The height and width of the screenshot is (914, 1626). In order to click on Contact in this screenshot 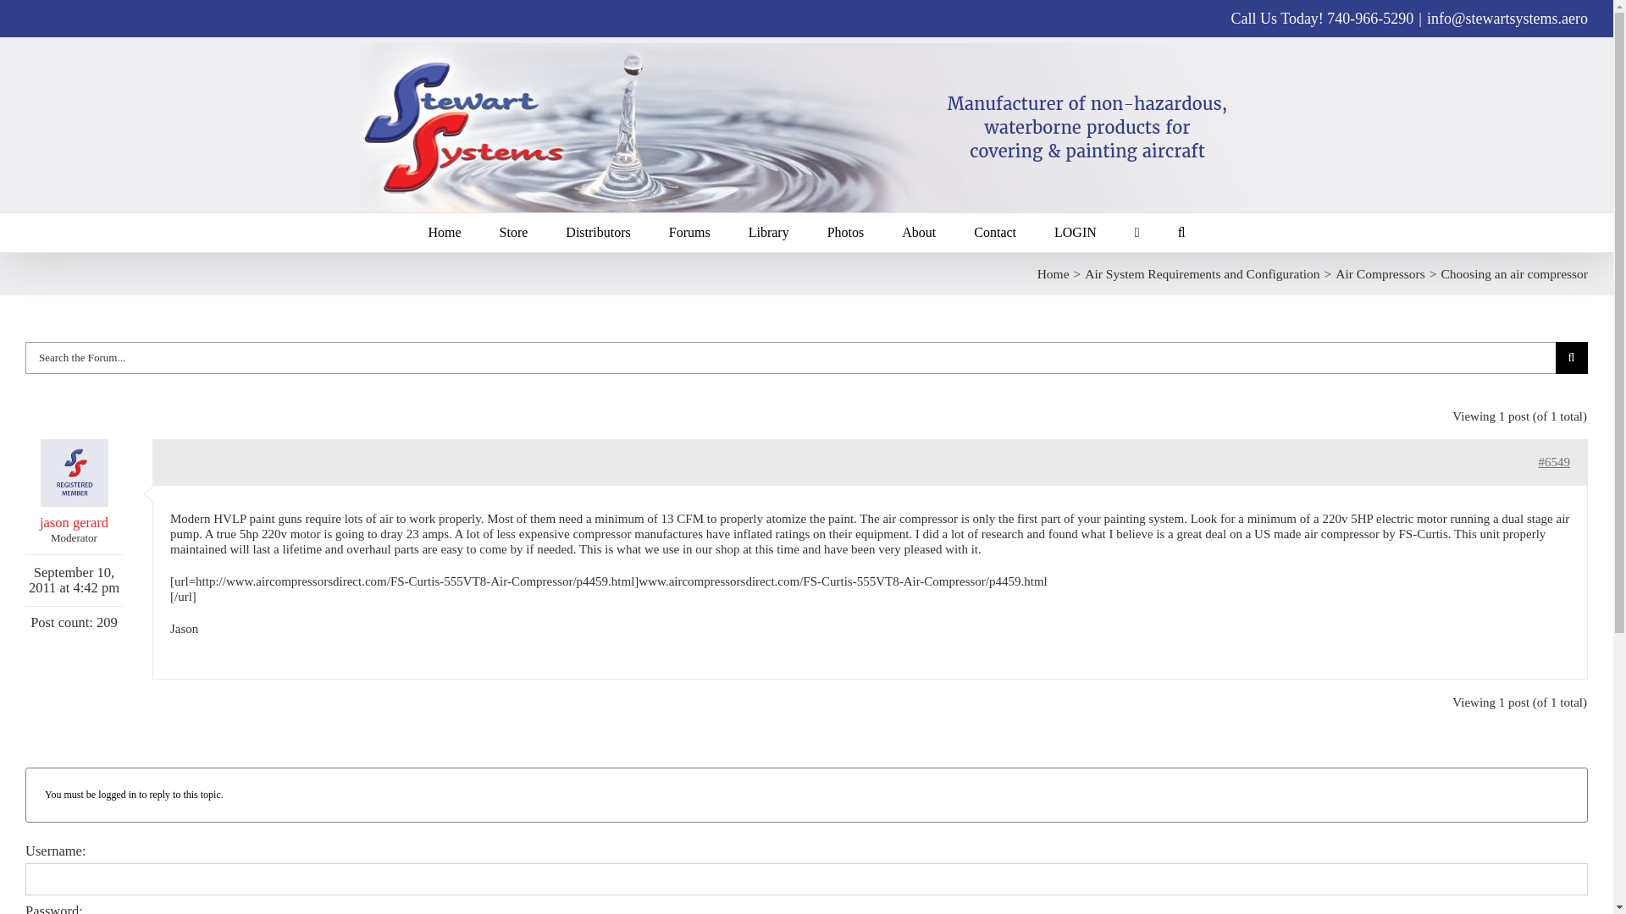, I will do `click(995, 232)`.